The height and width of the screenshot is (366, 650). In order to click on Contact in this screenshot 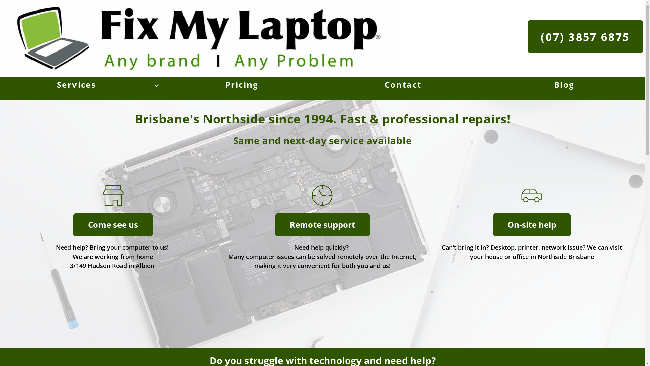, I will do `click(403, 85)`.